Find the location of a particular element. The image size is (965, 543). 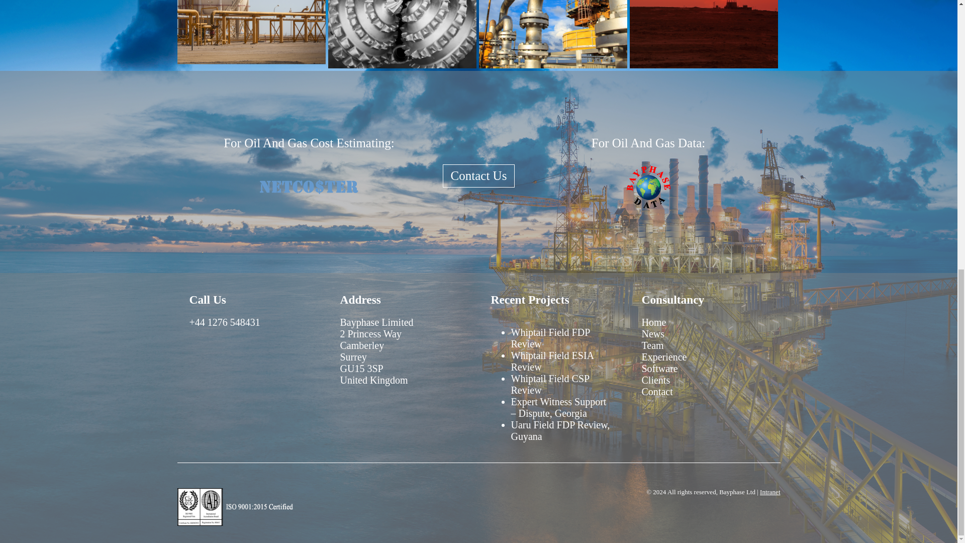

Contact Us is located at coordinates (479, 176).